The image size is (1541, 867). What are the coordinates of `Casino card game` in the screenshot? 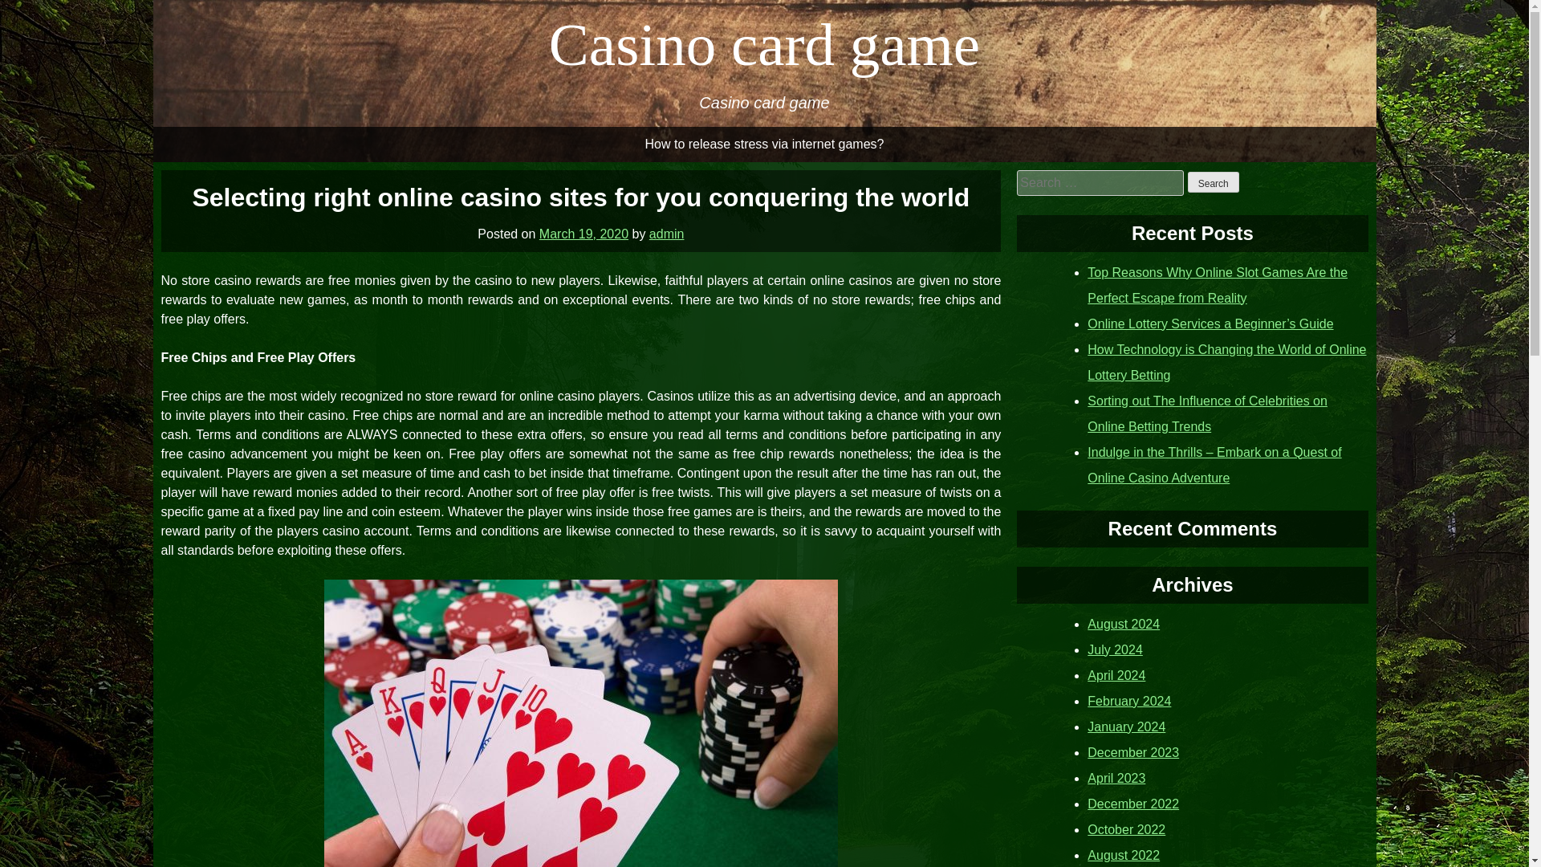 It's located at (764, 45).